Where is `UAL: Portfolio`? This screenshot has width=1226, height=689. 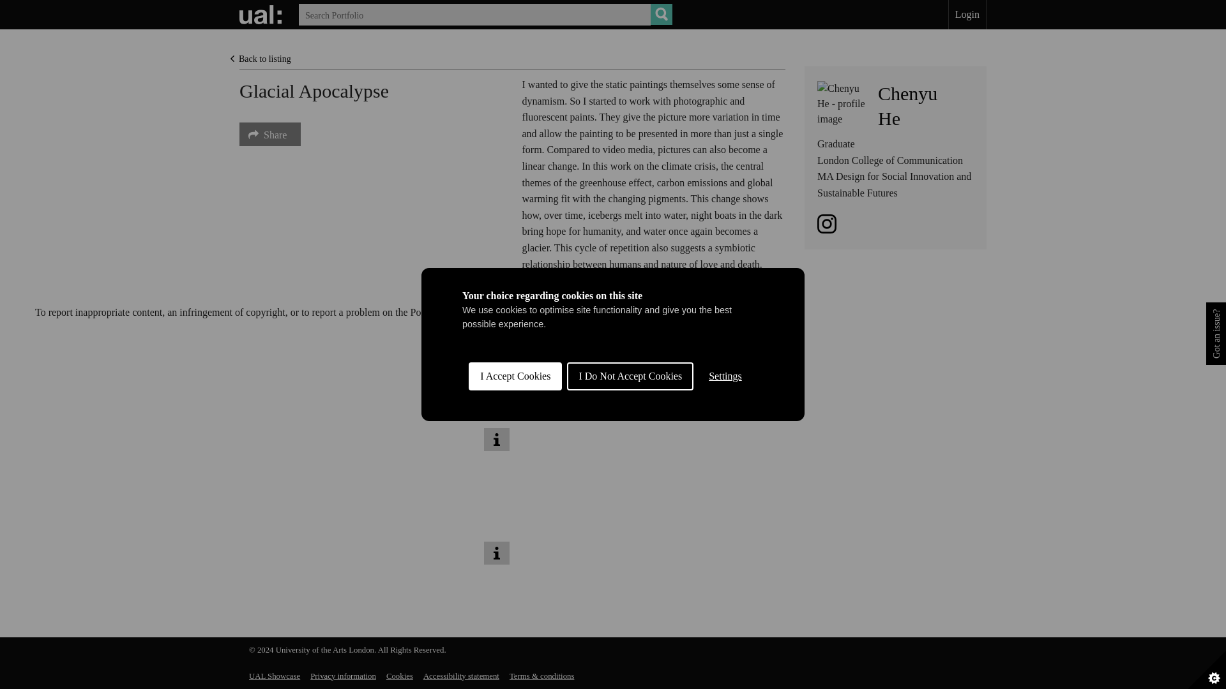
UAL: Portfolio is located at coordinates (262, 14).